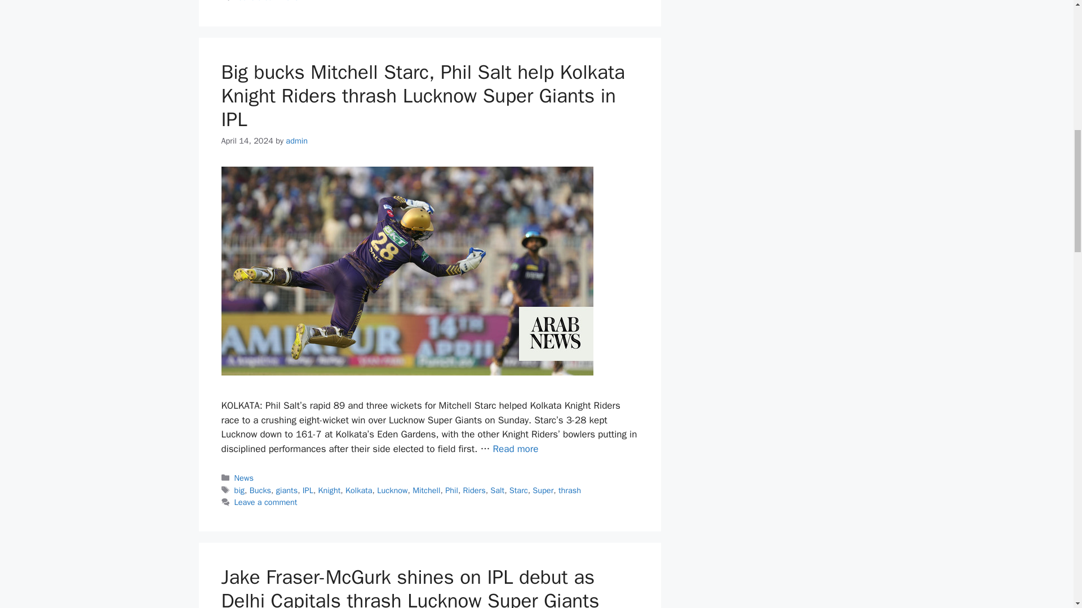 This screenshot has width=1082, height=608. What do you see at coordinates (497, 490) in the screenshot?
I see `Salt` at bounding box center [497, 490].